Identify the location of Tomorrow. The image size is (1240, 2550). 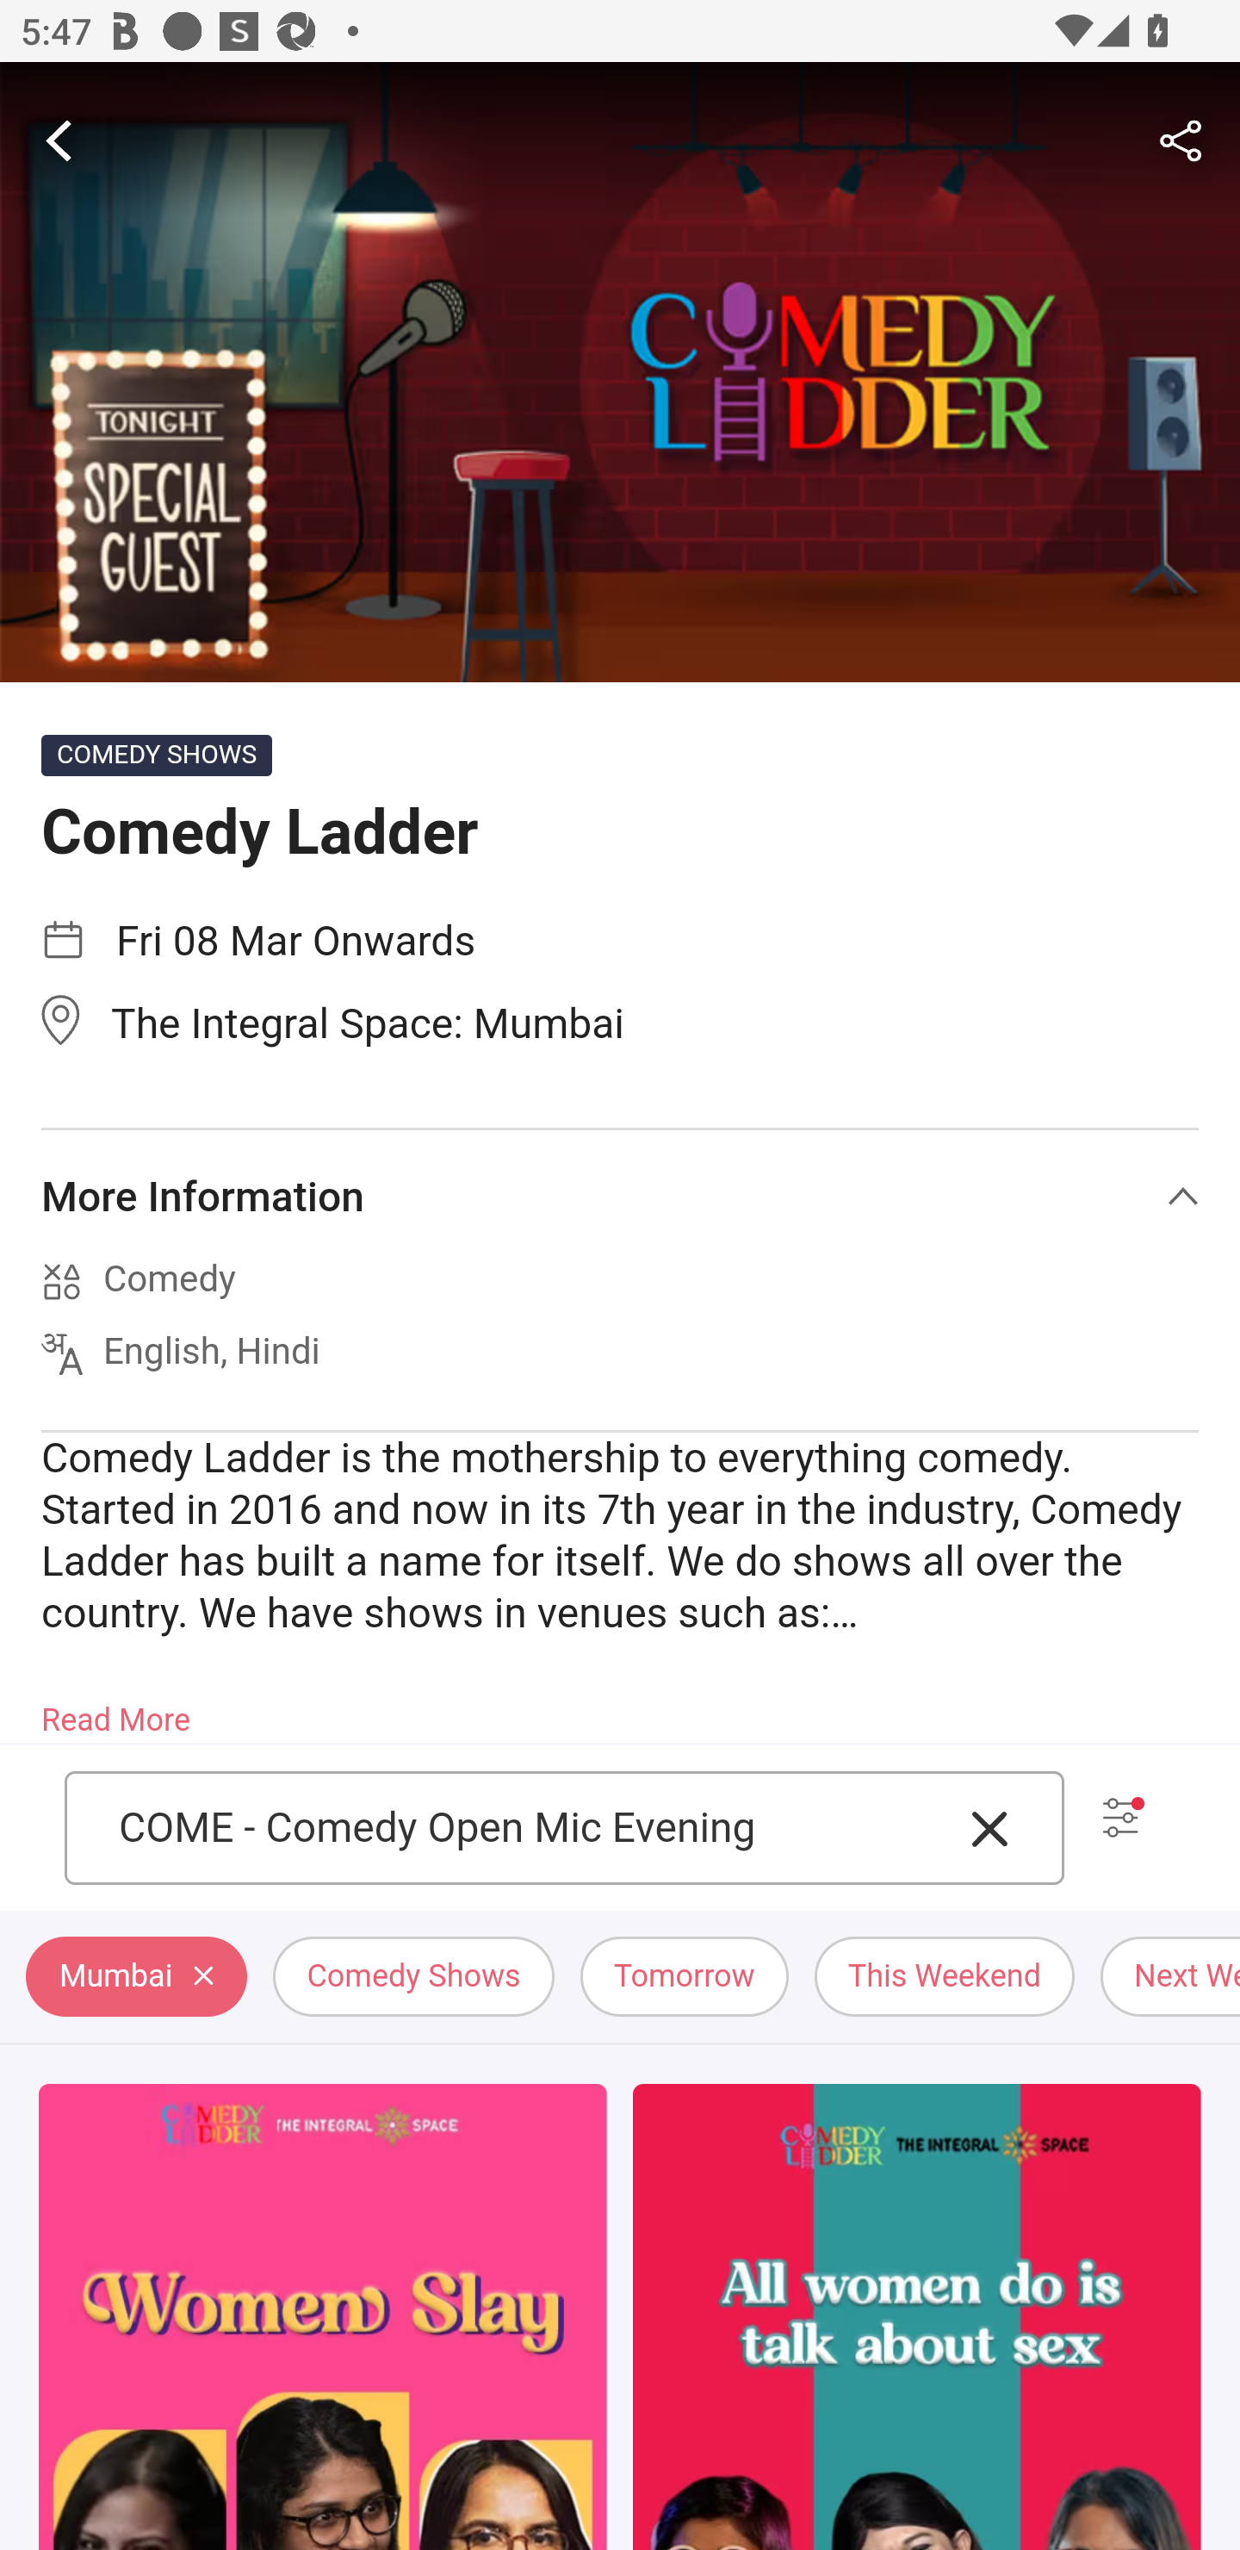
(685, 1977).